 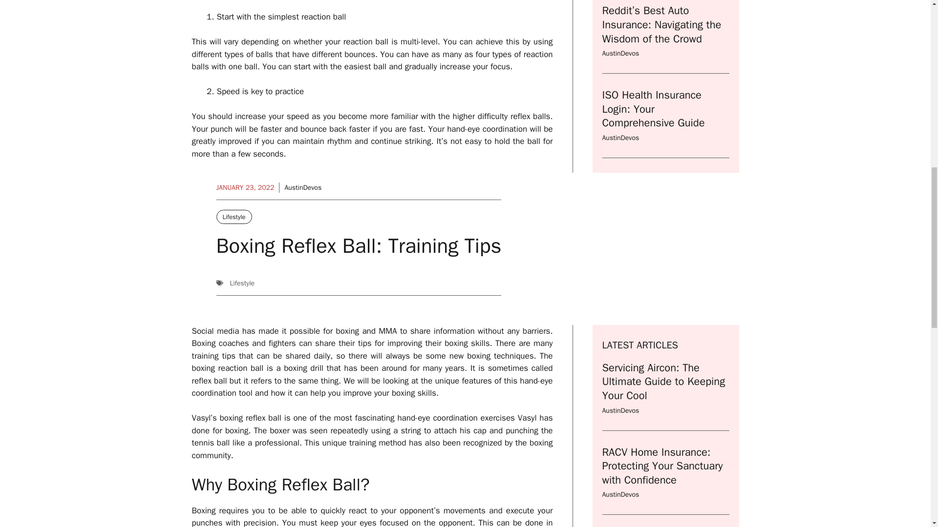 I want to click on AustinDevos, so click(x=303, y=187).